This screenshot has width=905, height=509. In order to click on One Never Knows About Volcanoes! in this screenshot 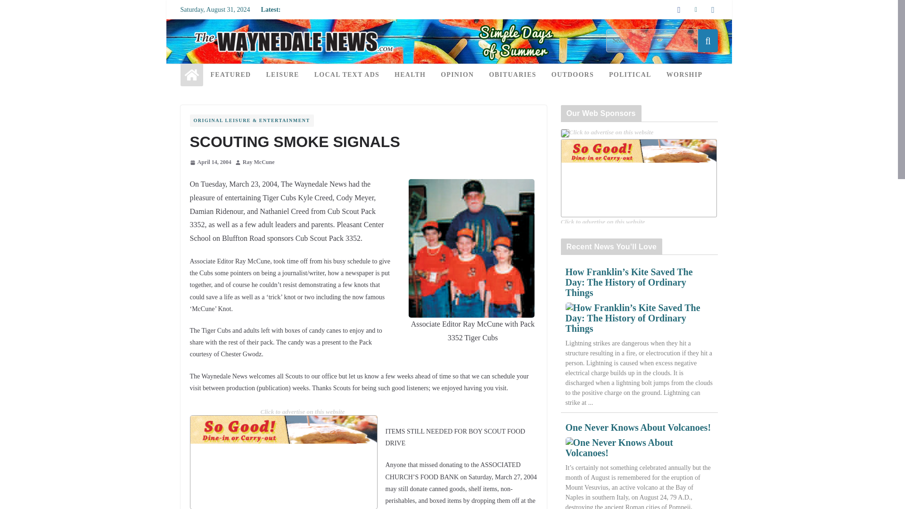, I will do `click(639, 448)`.